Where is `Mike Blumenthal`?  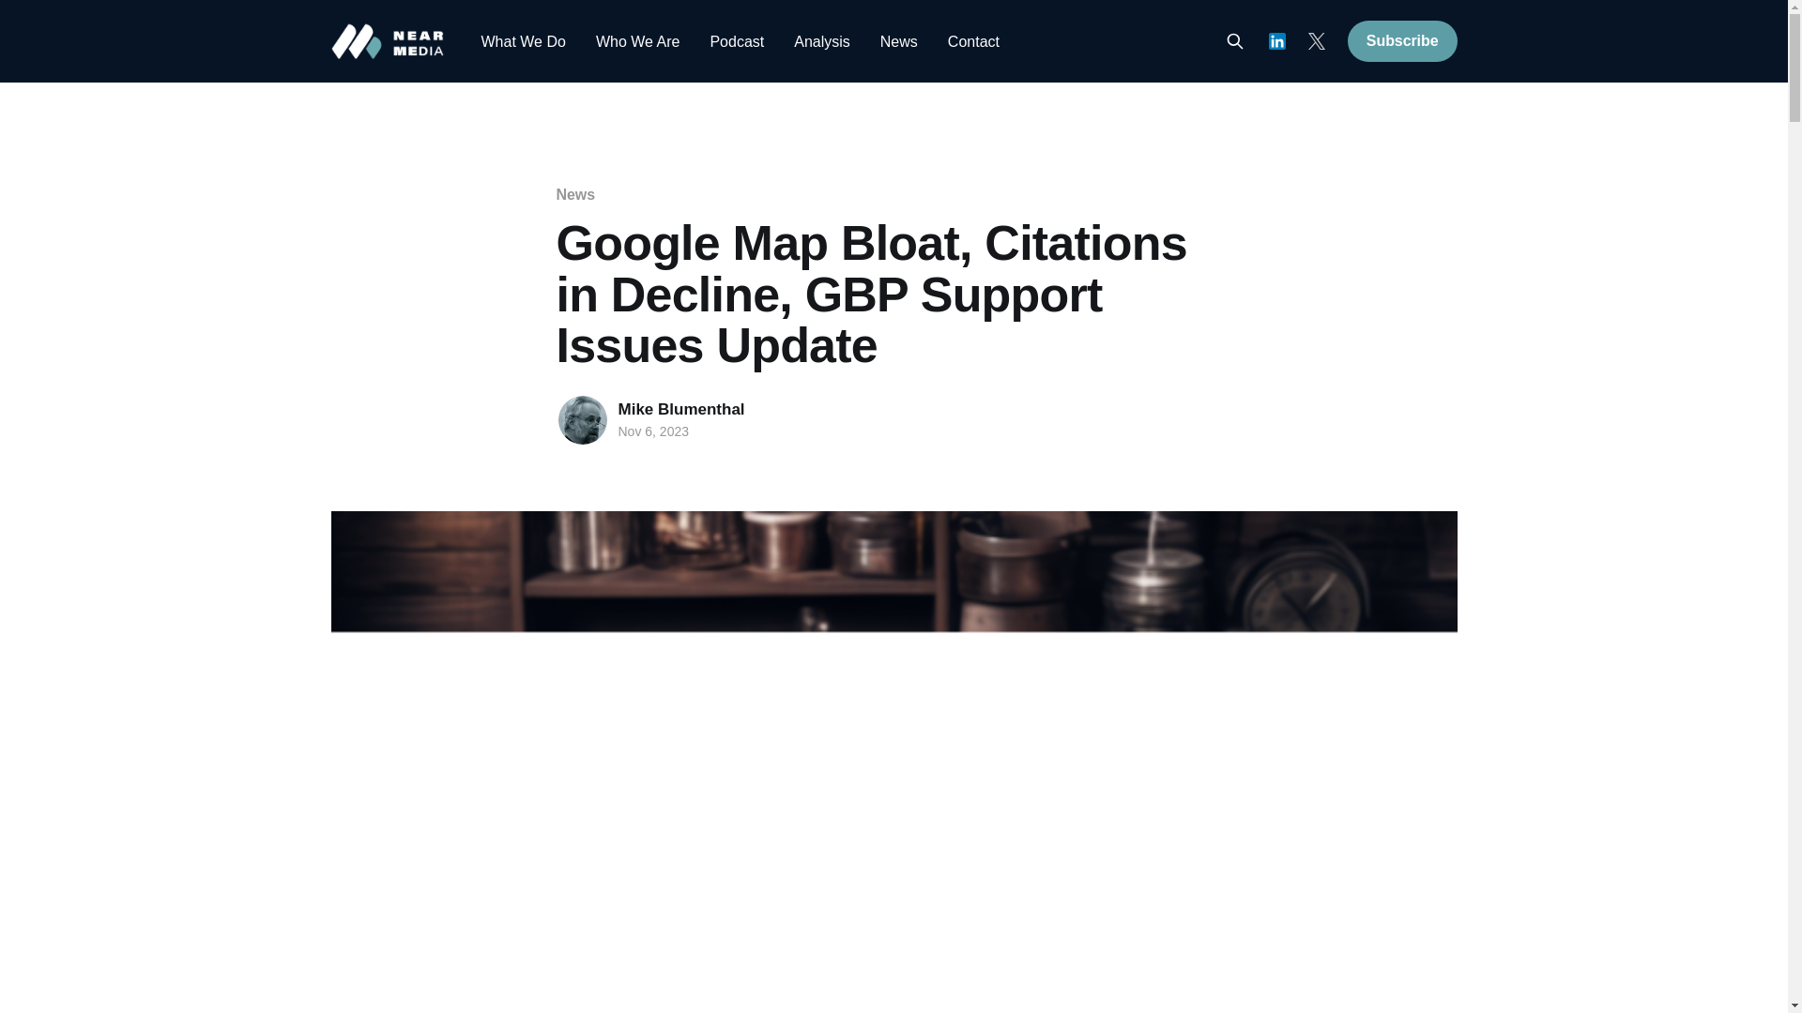
Mike Blumenthal is located at coordinates (680, 409).